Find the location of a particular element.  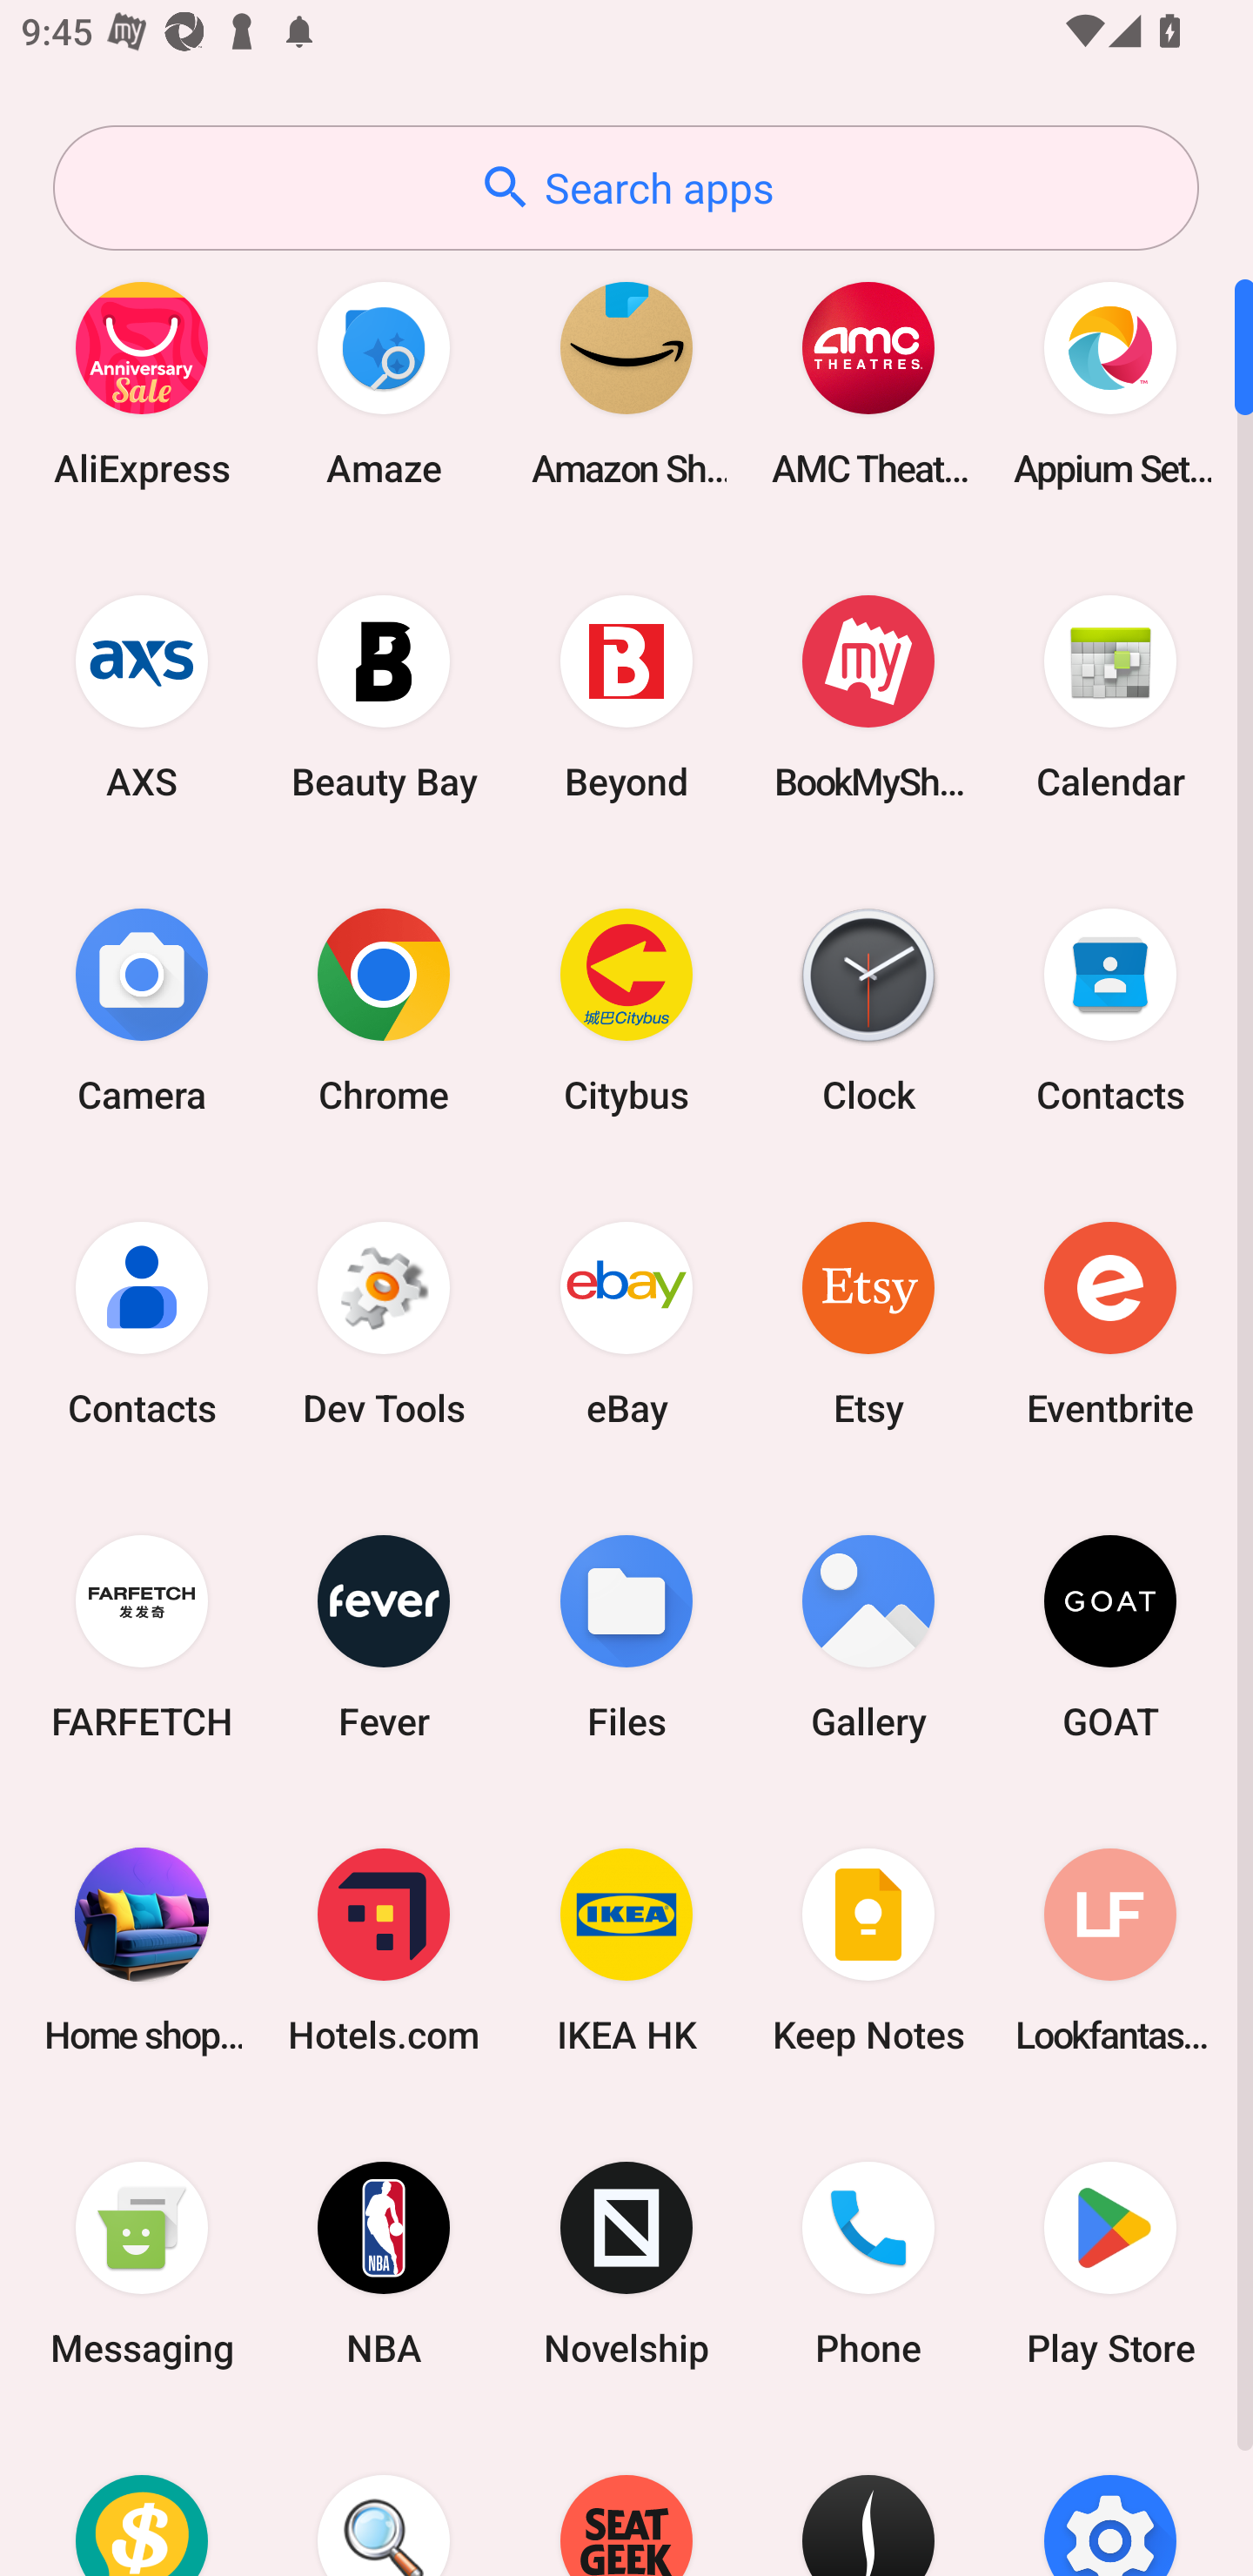

Fever is located at coordinates (384, 1636).